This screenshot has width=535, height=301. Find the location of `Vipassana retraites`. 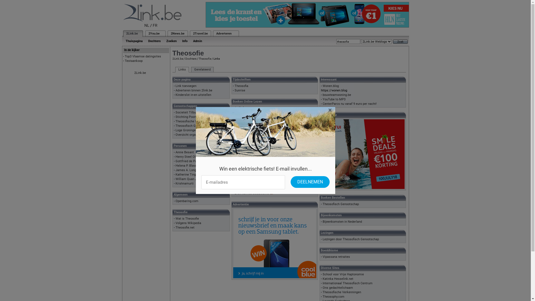

Vipassana retraites is located at coordinates (336, 257).